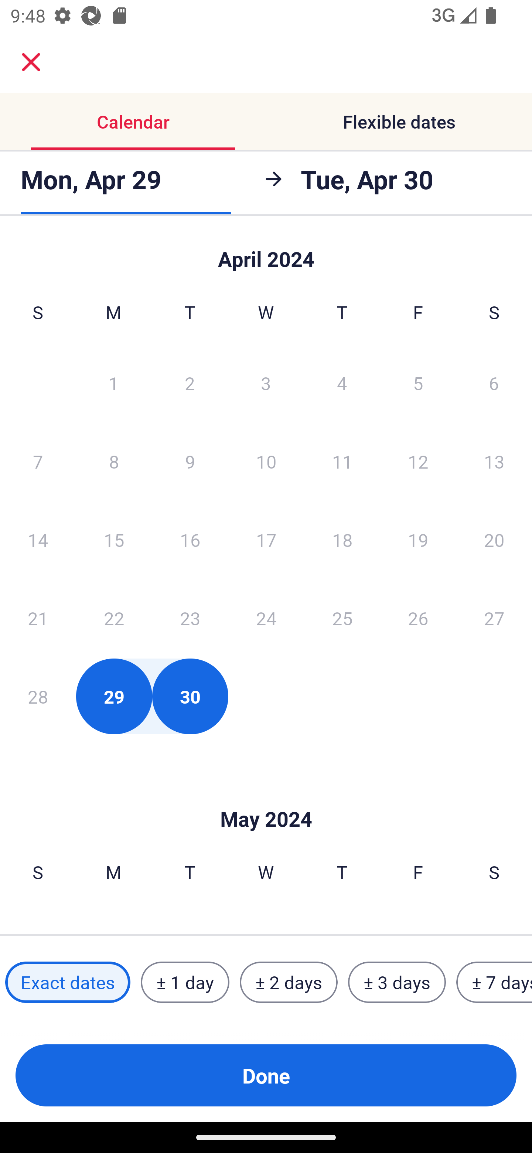 The width and height of the screenshot is (532, 1153). Describe the element at coordinates (266, 1075) in the screenshot. I see `Done` at that location.